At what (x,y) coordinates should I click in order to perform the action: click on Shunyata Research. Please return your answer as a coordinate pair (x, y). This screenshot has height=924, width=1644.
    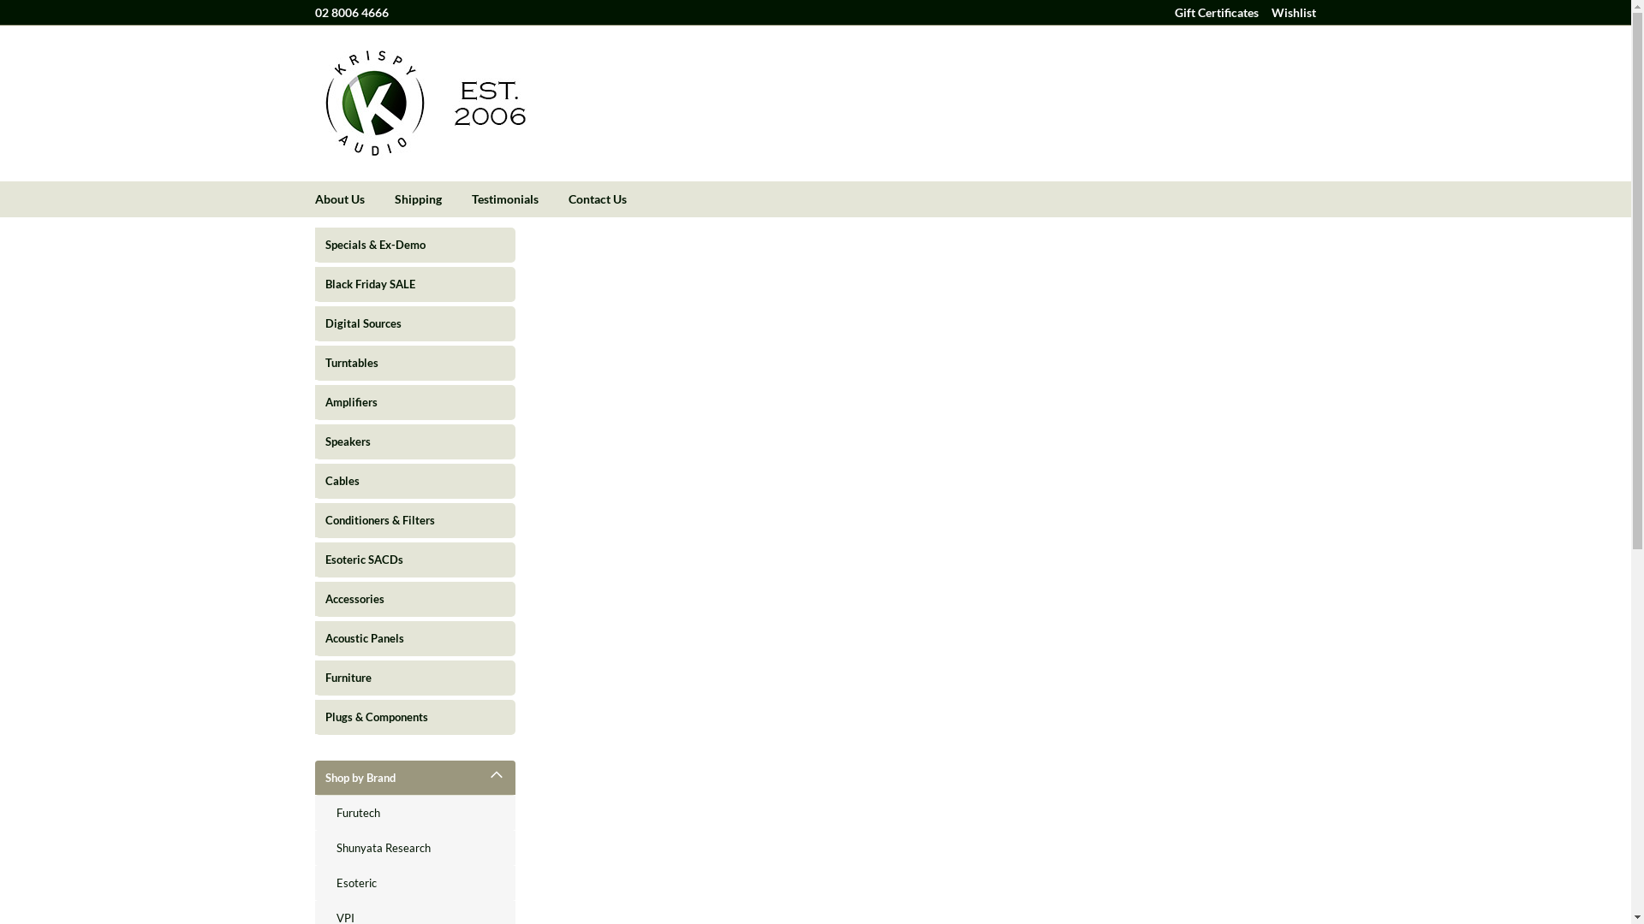
    Looking at the image, I should click on (415, 848).